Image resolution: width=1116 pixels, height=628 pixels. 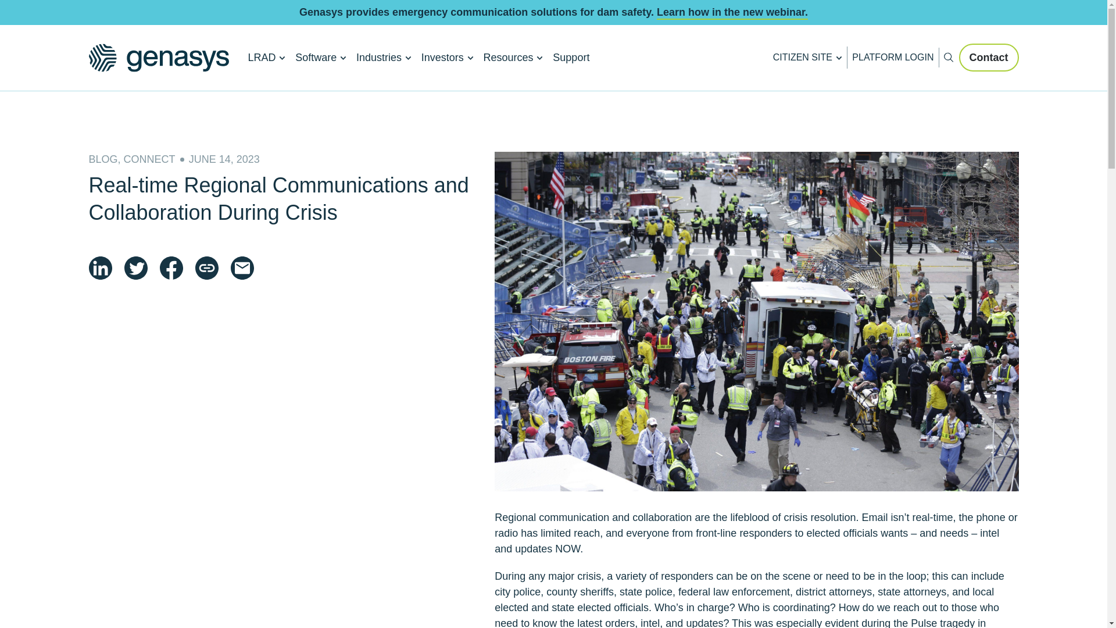 I want to click on Software, so click(x=257, y=97).